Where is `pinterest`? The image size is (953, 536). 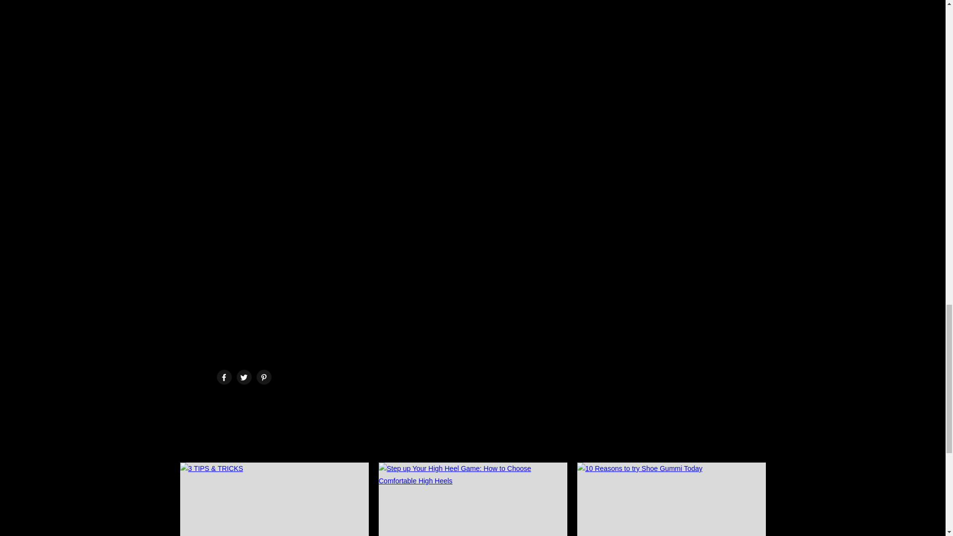
pinterest is located at coordinates (264, 377).